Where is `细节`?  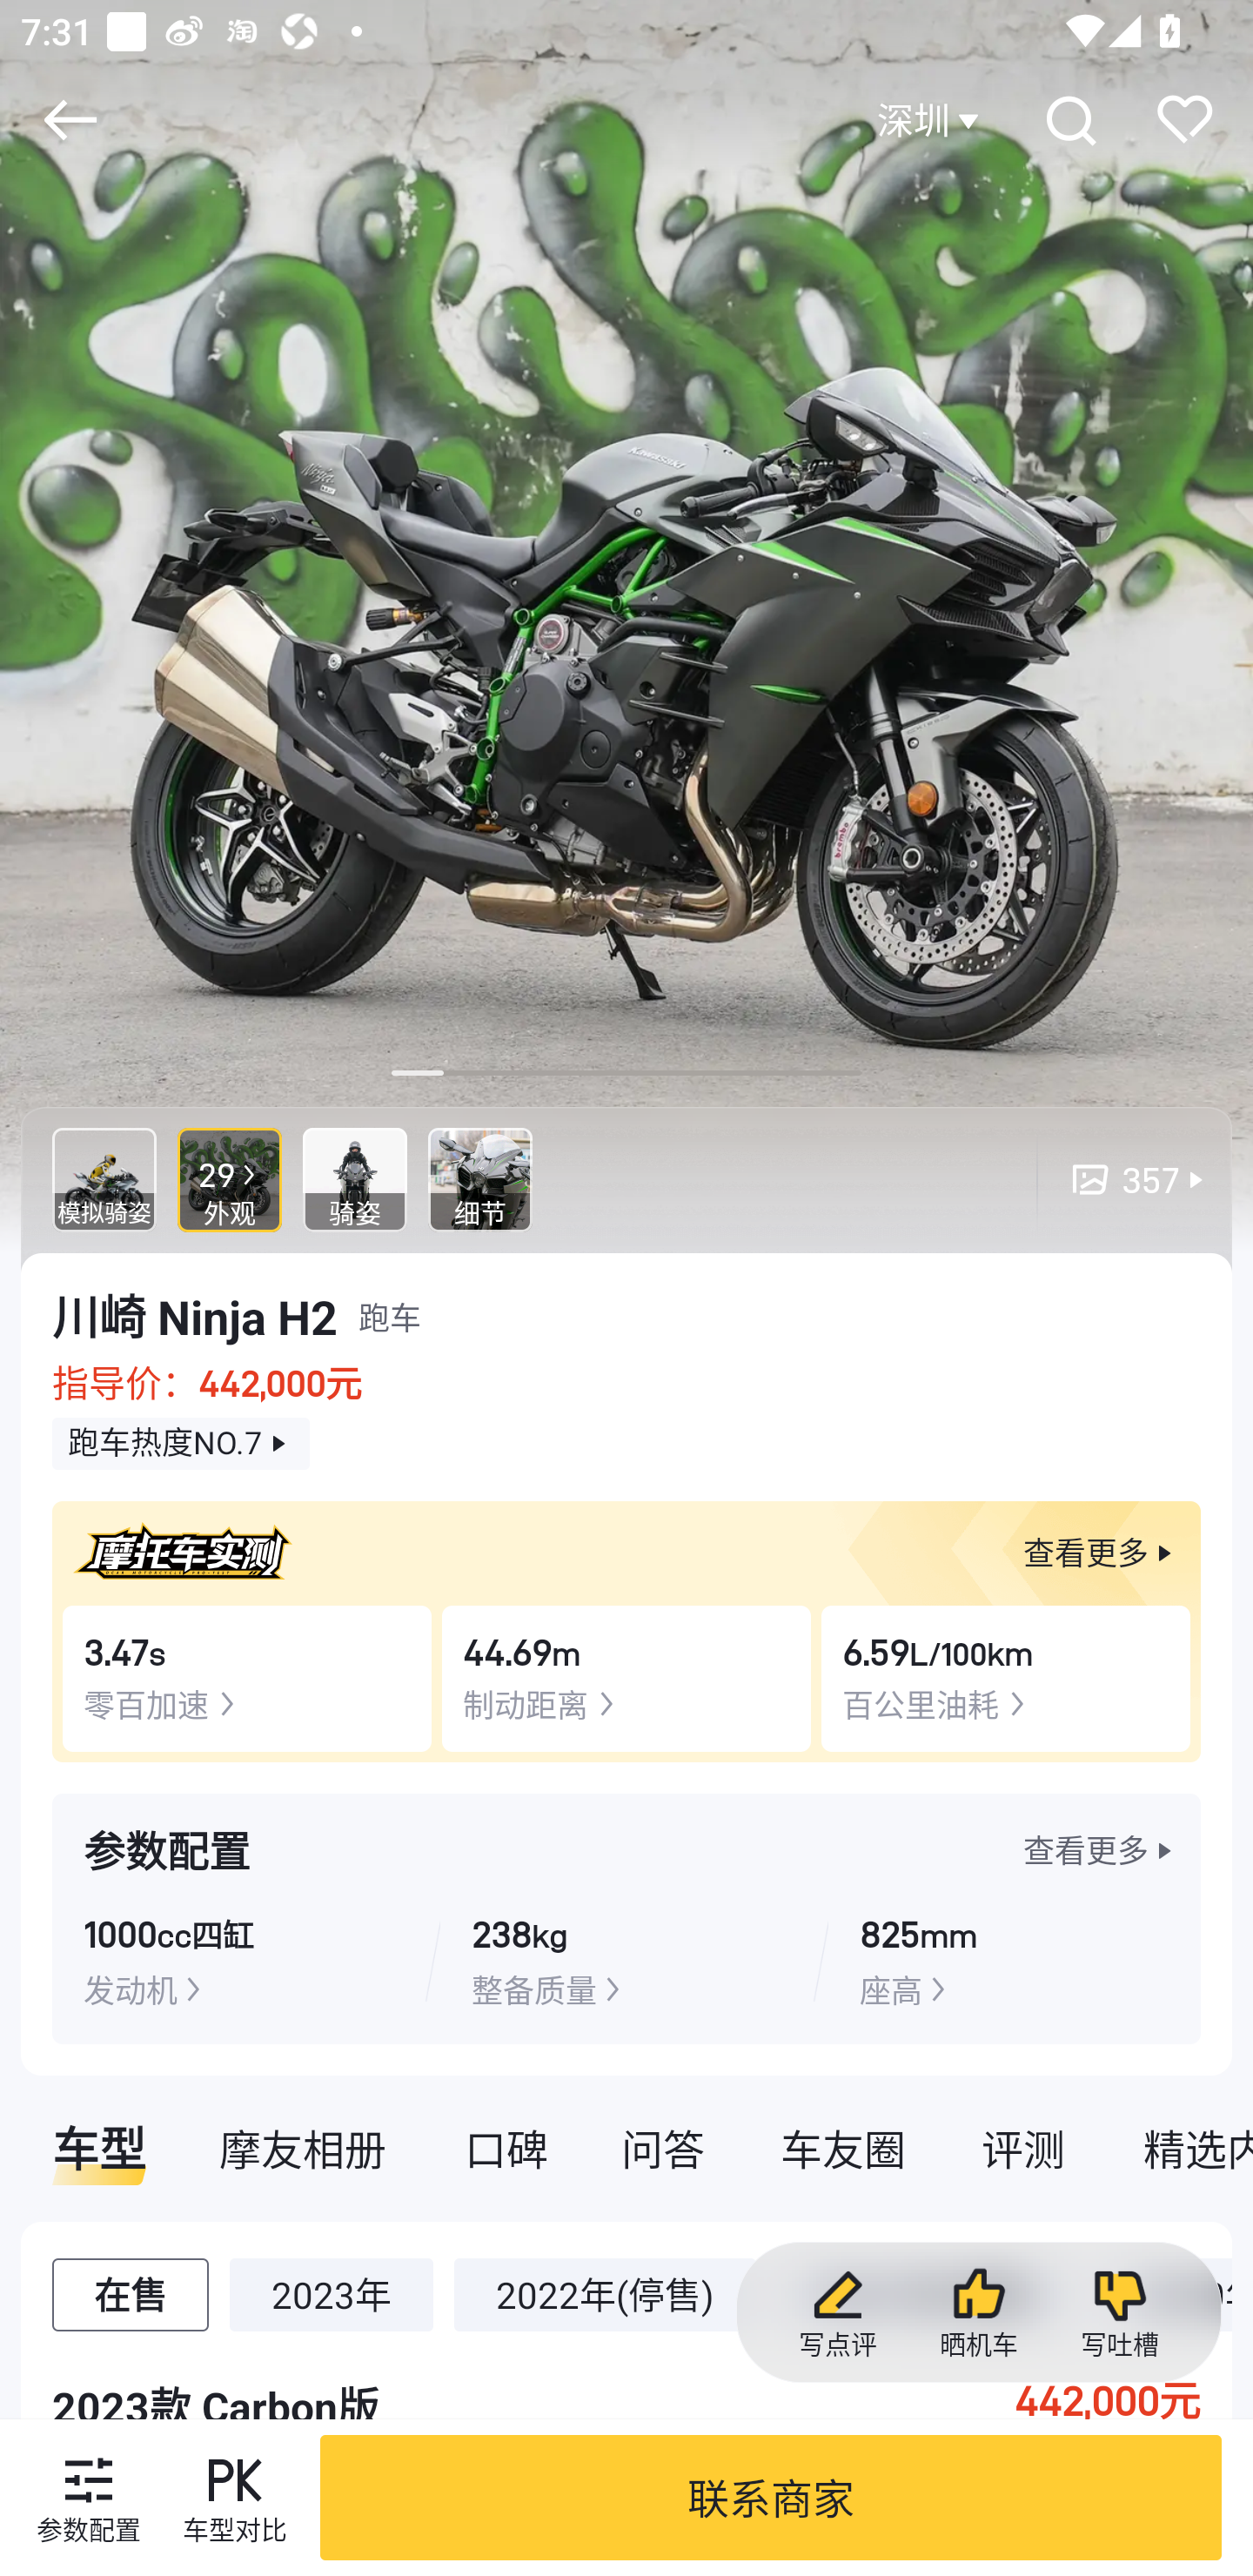
细节 is located at coordinates (480, 1179).